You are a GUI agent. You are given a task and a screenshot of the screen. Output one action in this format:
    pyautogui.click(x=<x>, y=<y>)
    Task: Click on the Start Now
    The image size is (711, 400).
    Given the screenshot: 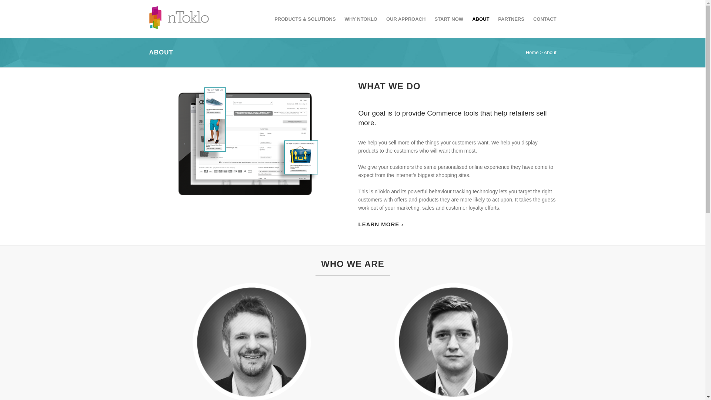 What is the action you would take?
    pyautogui.click(x=269, y=293)
    